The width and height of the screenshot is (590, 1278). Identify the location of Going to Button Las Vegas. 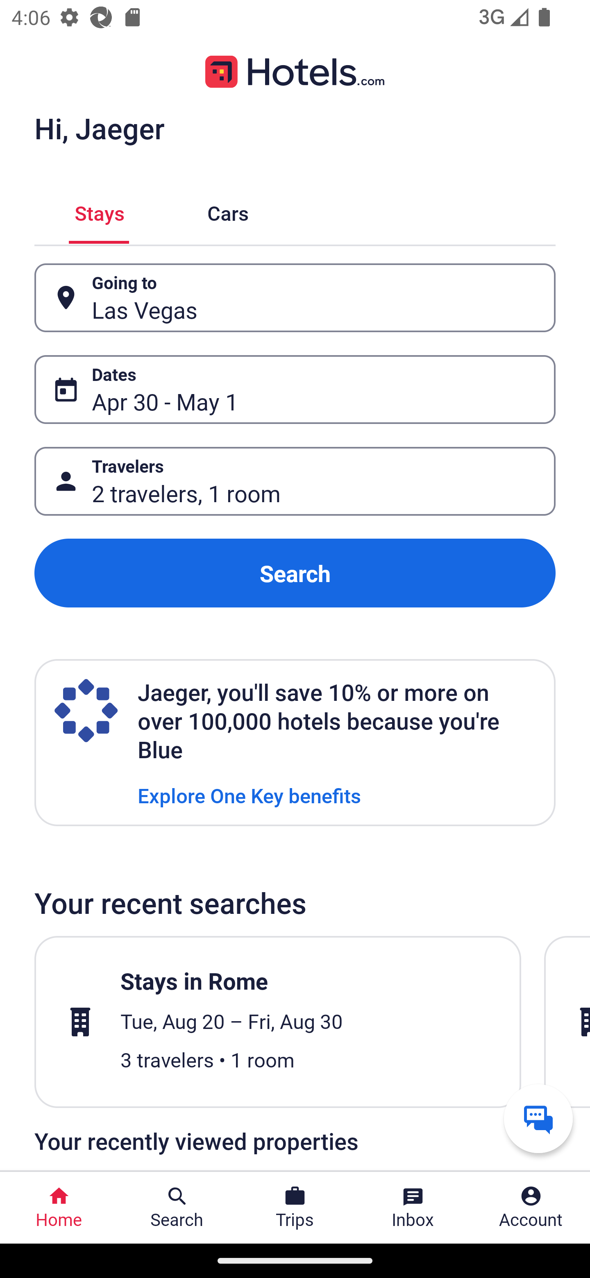
(295, 297).